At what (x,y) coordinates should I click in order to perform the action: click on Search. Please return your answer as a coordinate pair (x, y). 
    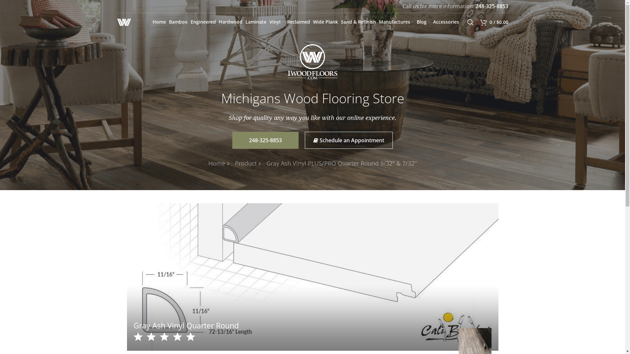
    Looking at the image, I should click on (471, 22).